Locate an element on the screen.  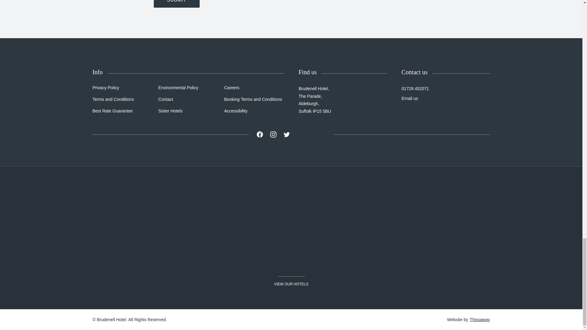
Contact is located at coordinates (166, 99).